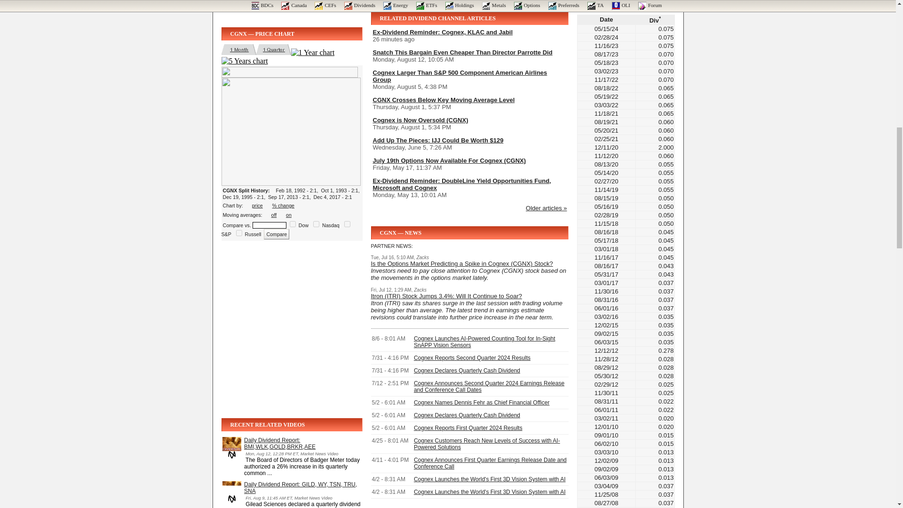 This screenshot has width=903, height=508. Describe the element at coordinates (316, 224) in the screenshot. I see `on` at that location.